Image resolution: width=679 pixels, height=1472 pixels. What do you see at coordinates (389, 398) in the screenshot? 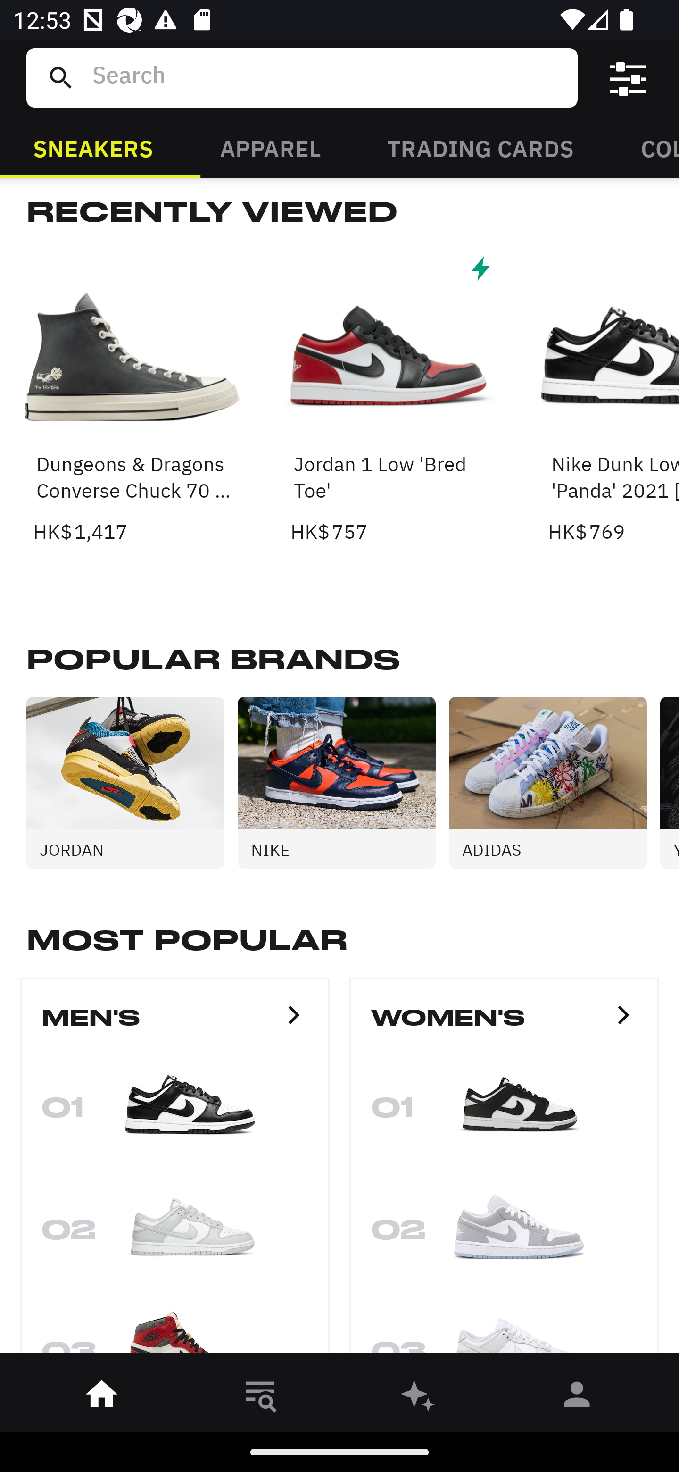
I see ` Jordan 1 Low 'Bred Toe' HK$ 757` at bounding box center [389, 398].